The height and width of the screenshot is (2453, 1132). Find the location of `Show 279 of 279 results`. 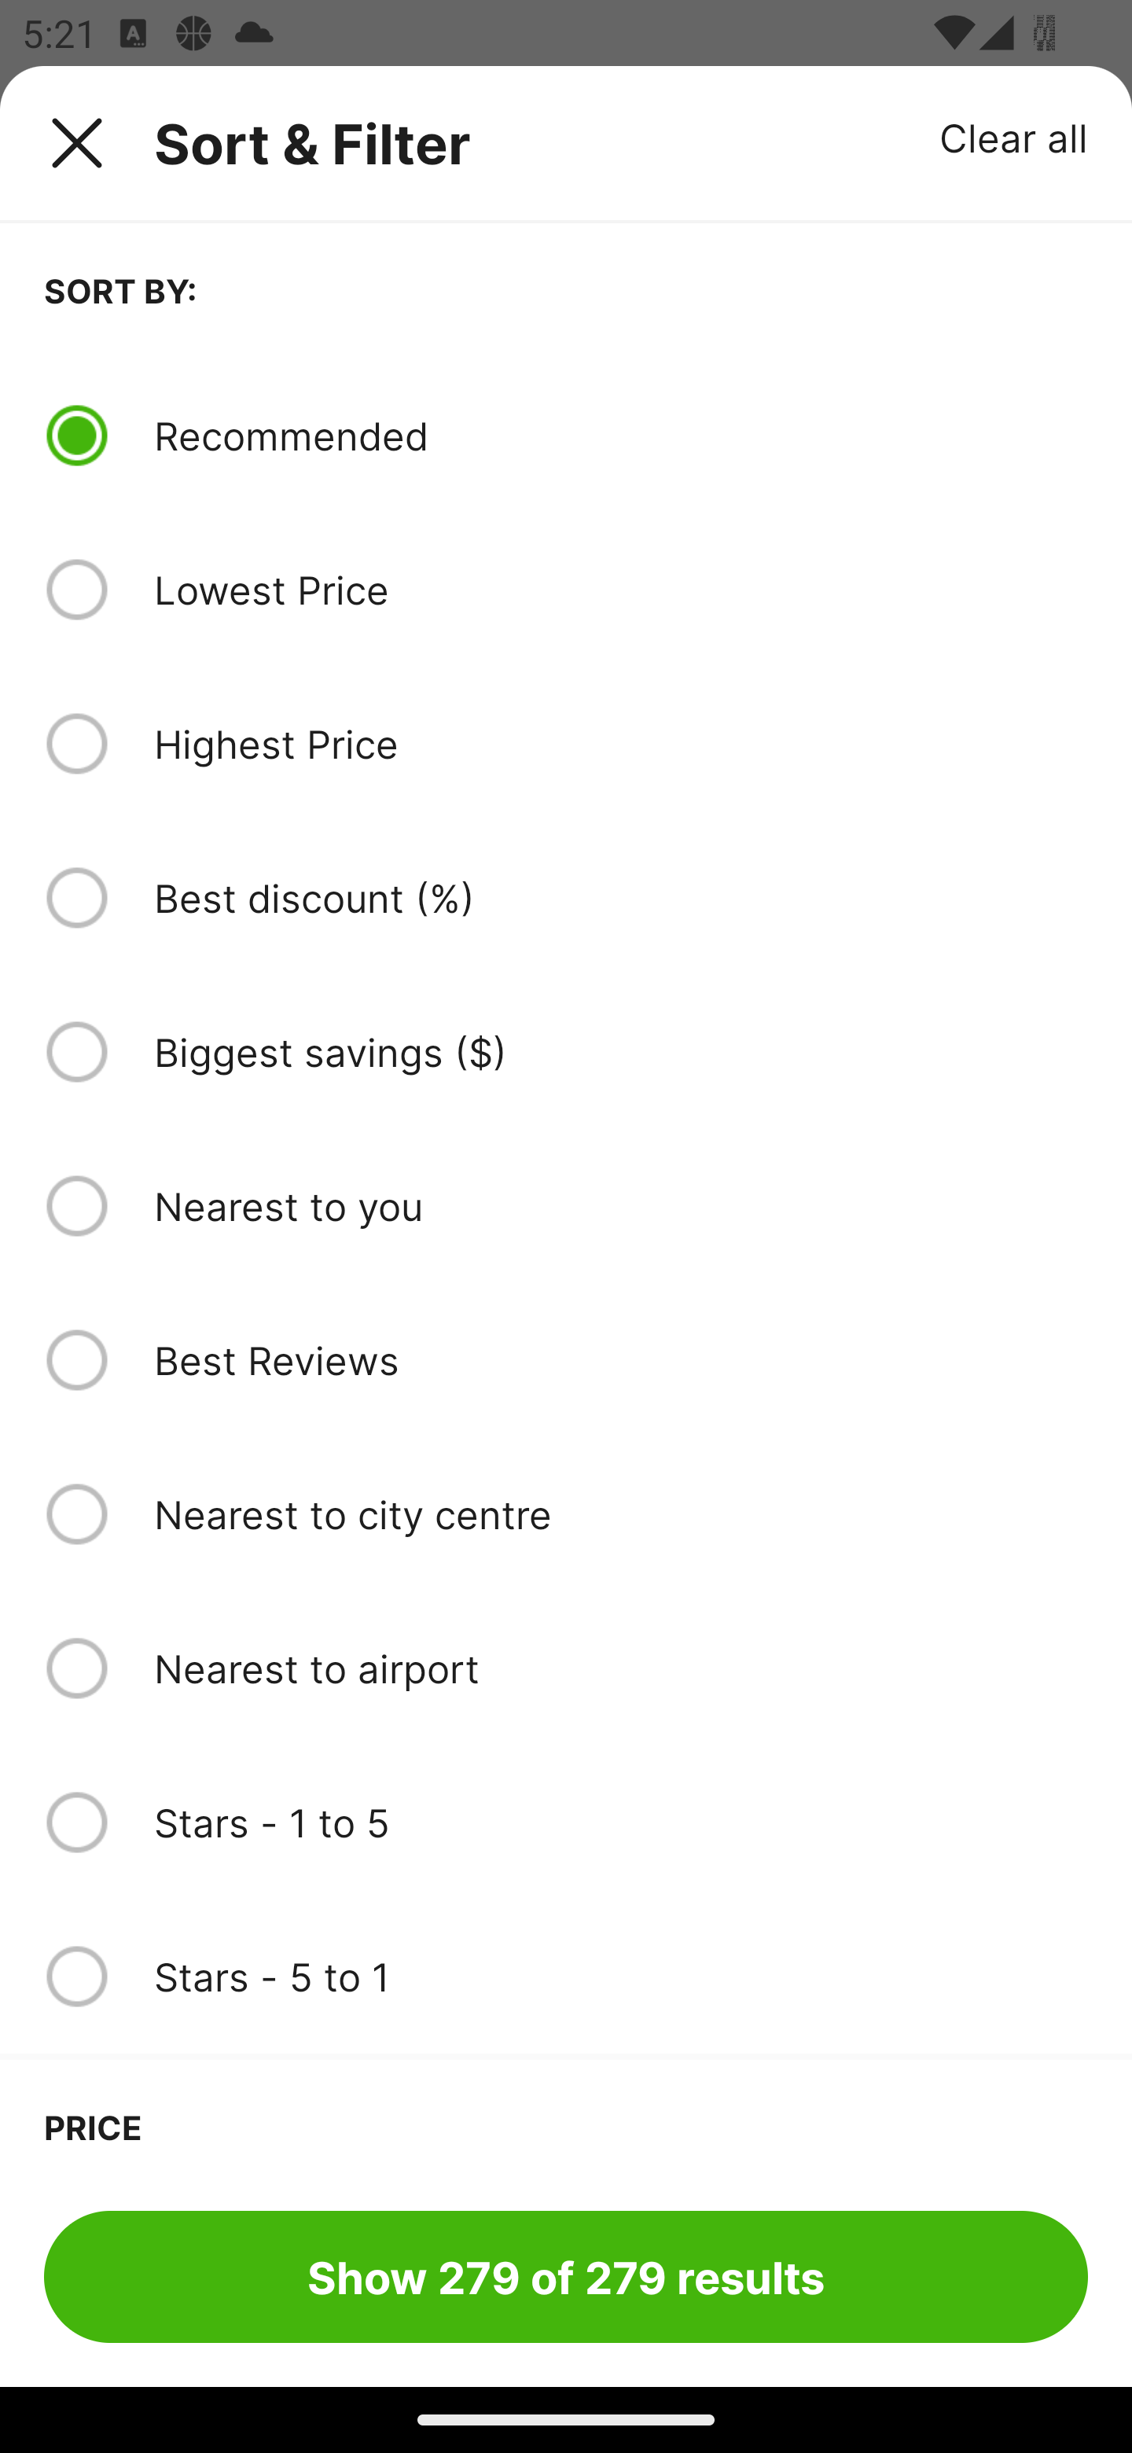

Show 279 of 279 results is located at coordinates (566, 2276).